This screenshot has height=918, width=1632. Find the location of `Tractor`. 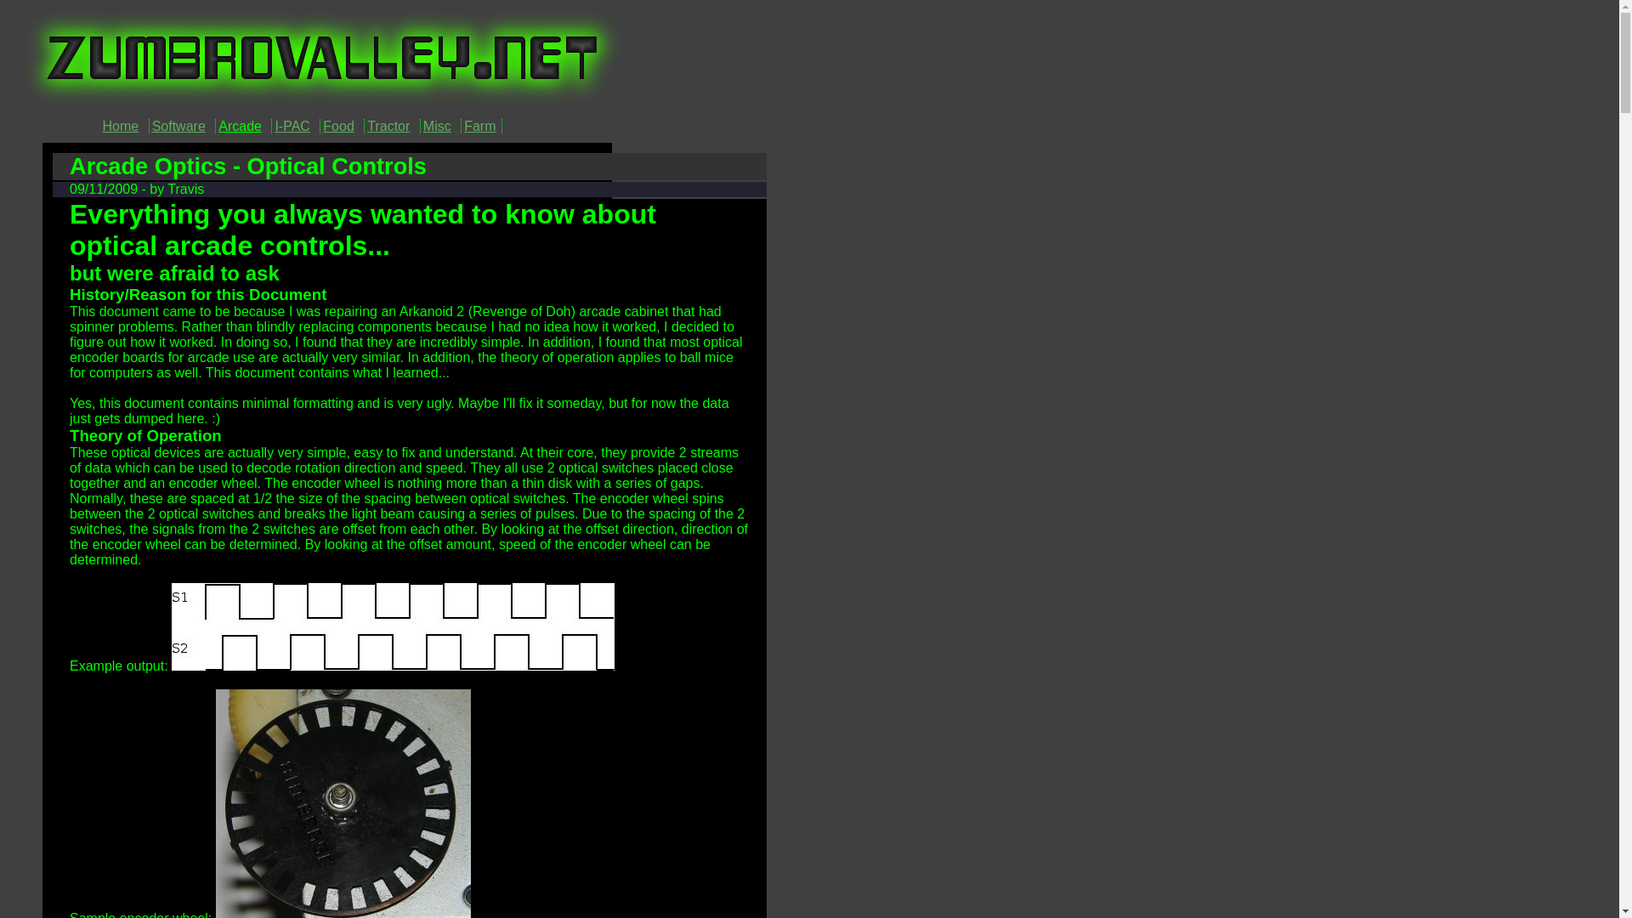

Tractor is located at coordinates (388, 126).